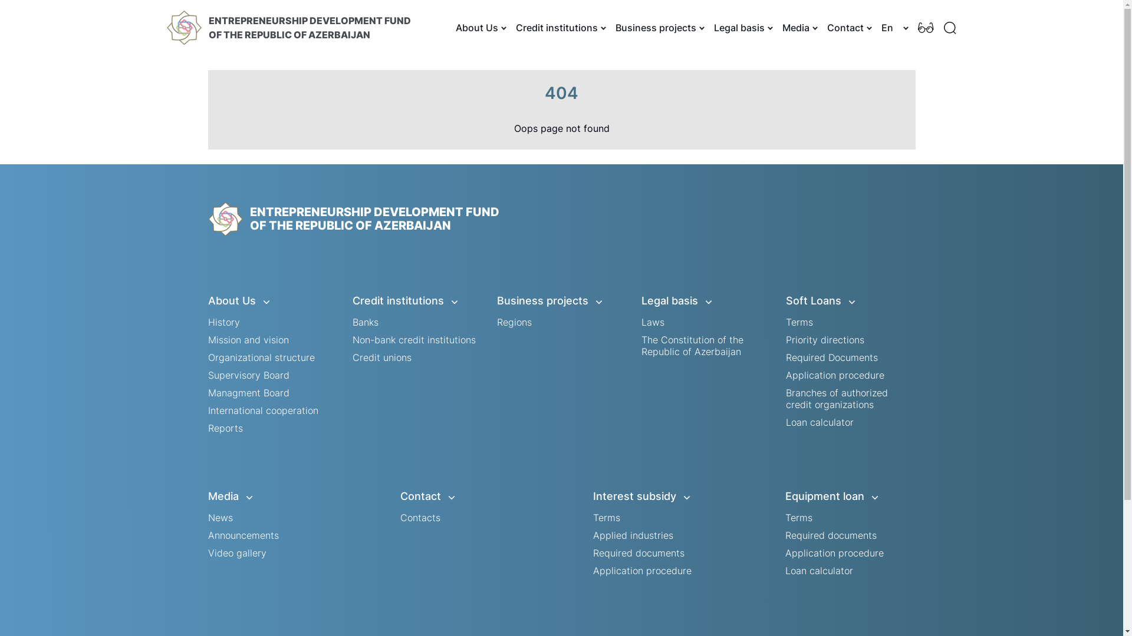 The width and height of the screenshot is (1132, 636). What do you see at coordinates (366, 322) in the screenshot?
I see `Banks` at bounding box center [366, 322].